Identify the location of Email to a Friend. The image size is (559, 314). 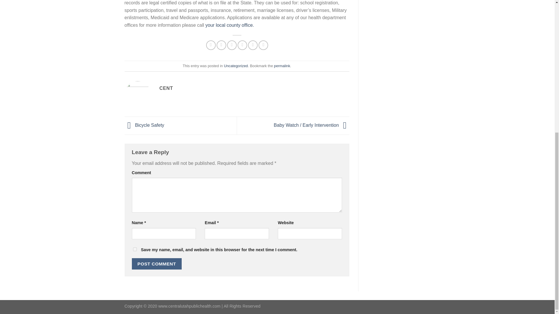
(232, 45).